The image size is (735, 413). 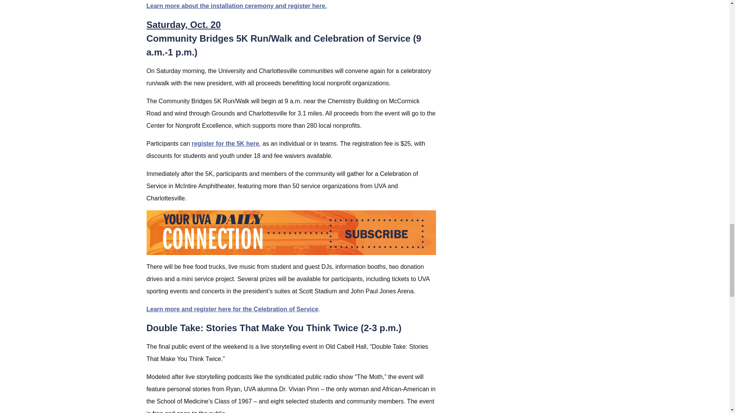 I want to click on Learn more and register here for the Celebration of Service, so click(x=232, y=309).